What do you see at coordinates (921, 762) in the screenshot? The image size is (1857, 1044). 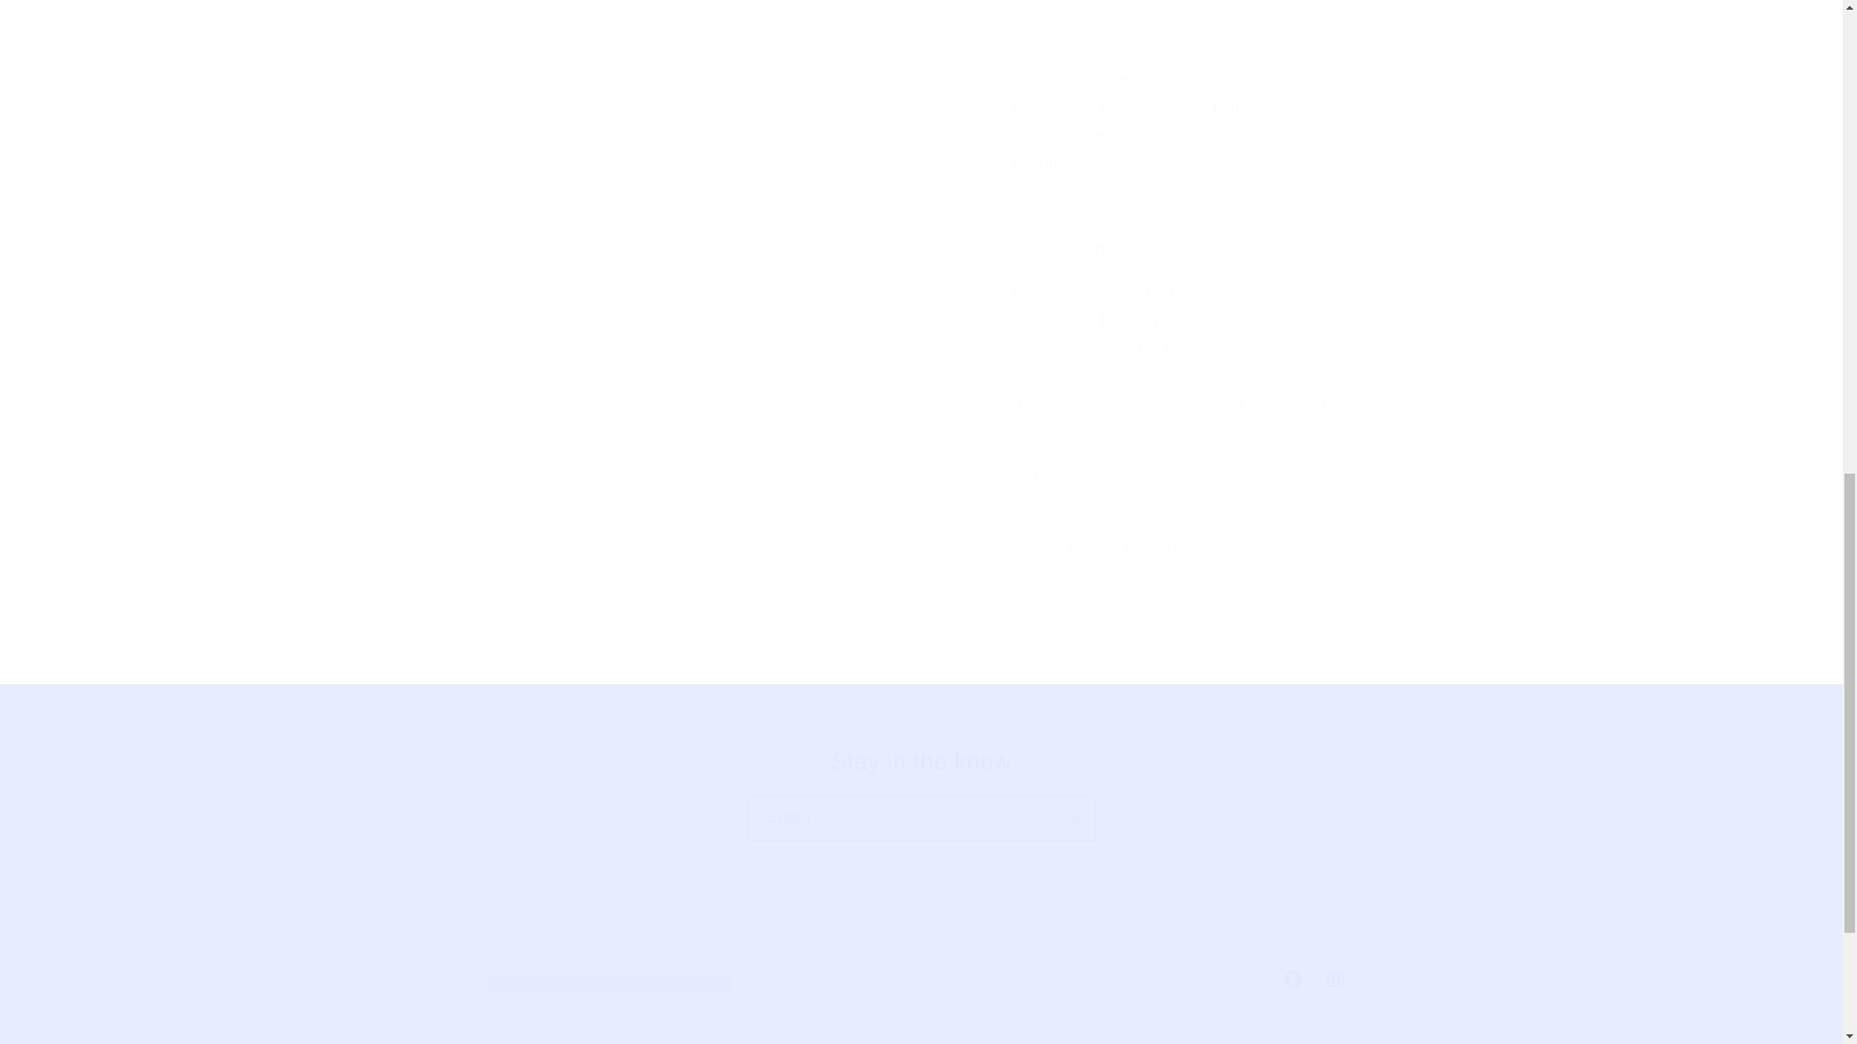 I see `Stay in the know` at bounding box center [921, 762].